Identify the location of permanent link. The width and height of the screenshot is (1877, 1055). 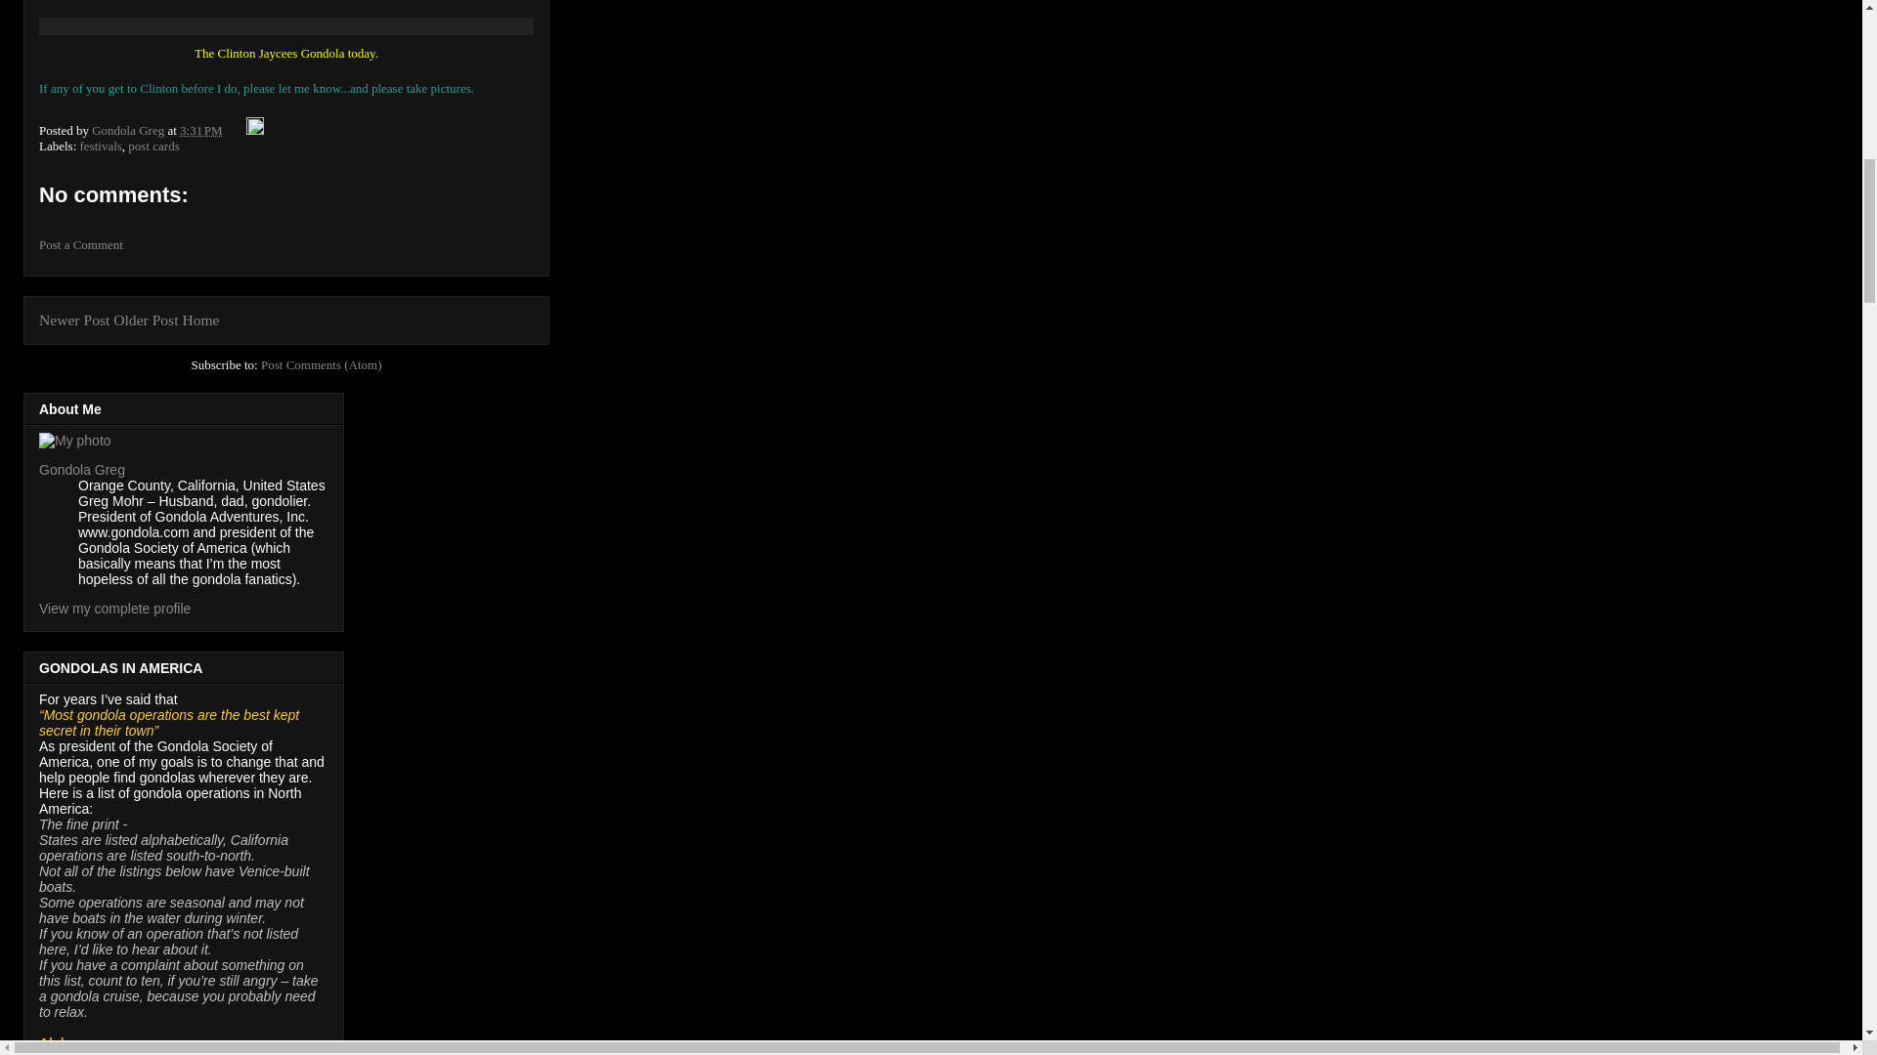
(201, 131).